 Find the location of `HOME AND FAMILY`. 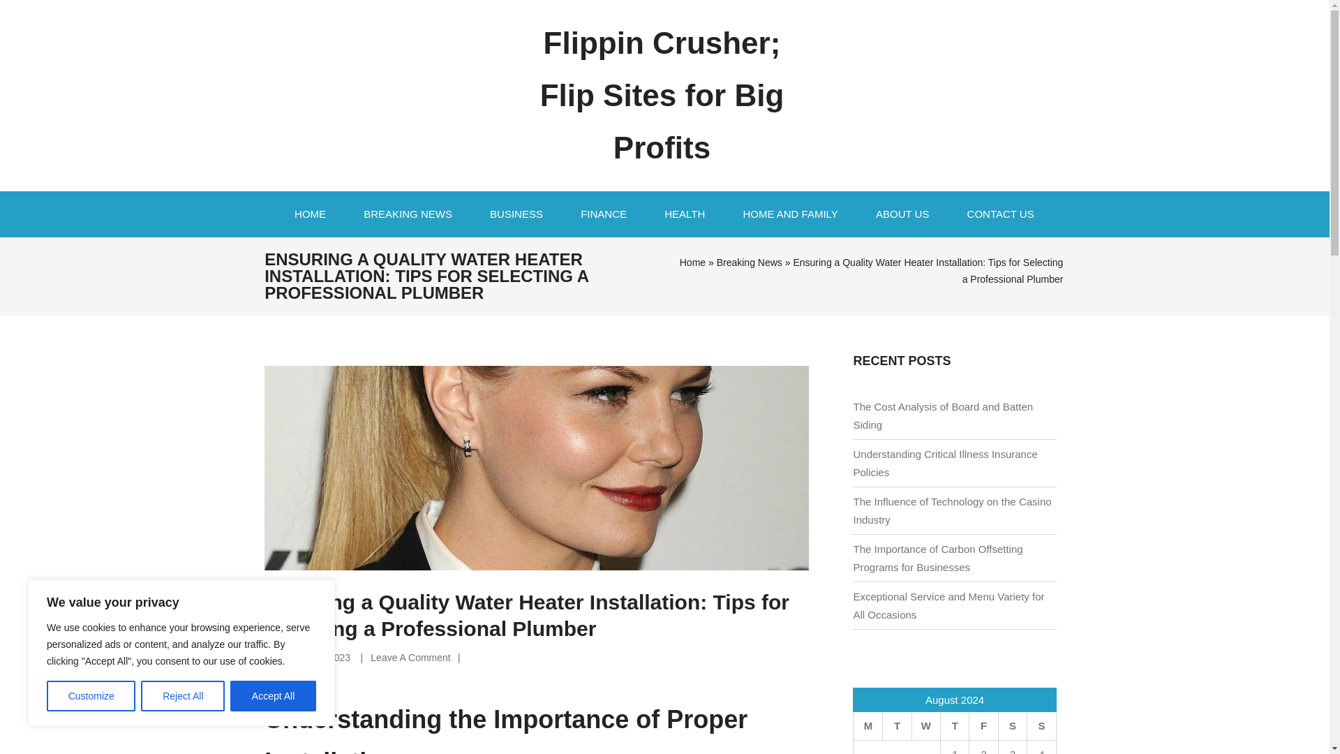

HOME AND FAMILY is located at coordinates (789, 214).